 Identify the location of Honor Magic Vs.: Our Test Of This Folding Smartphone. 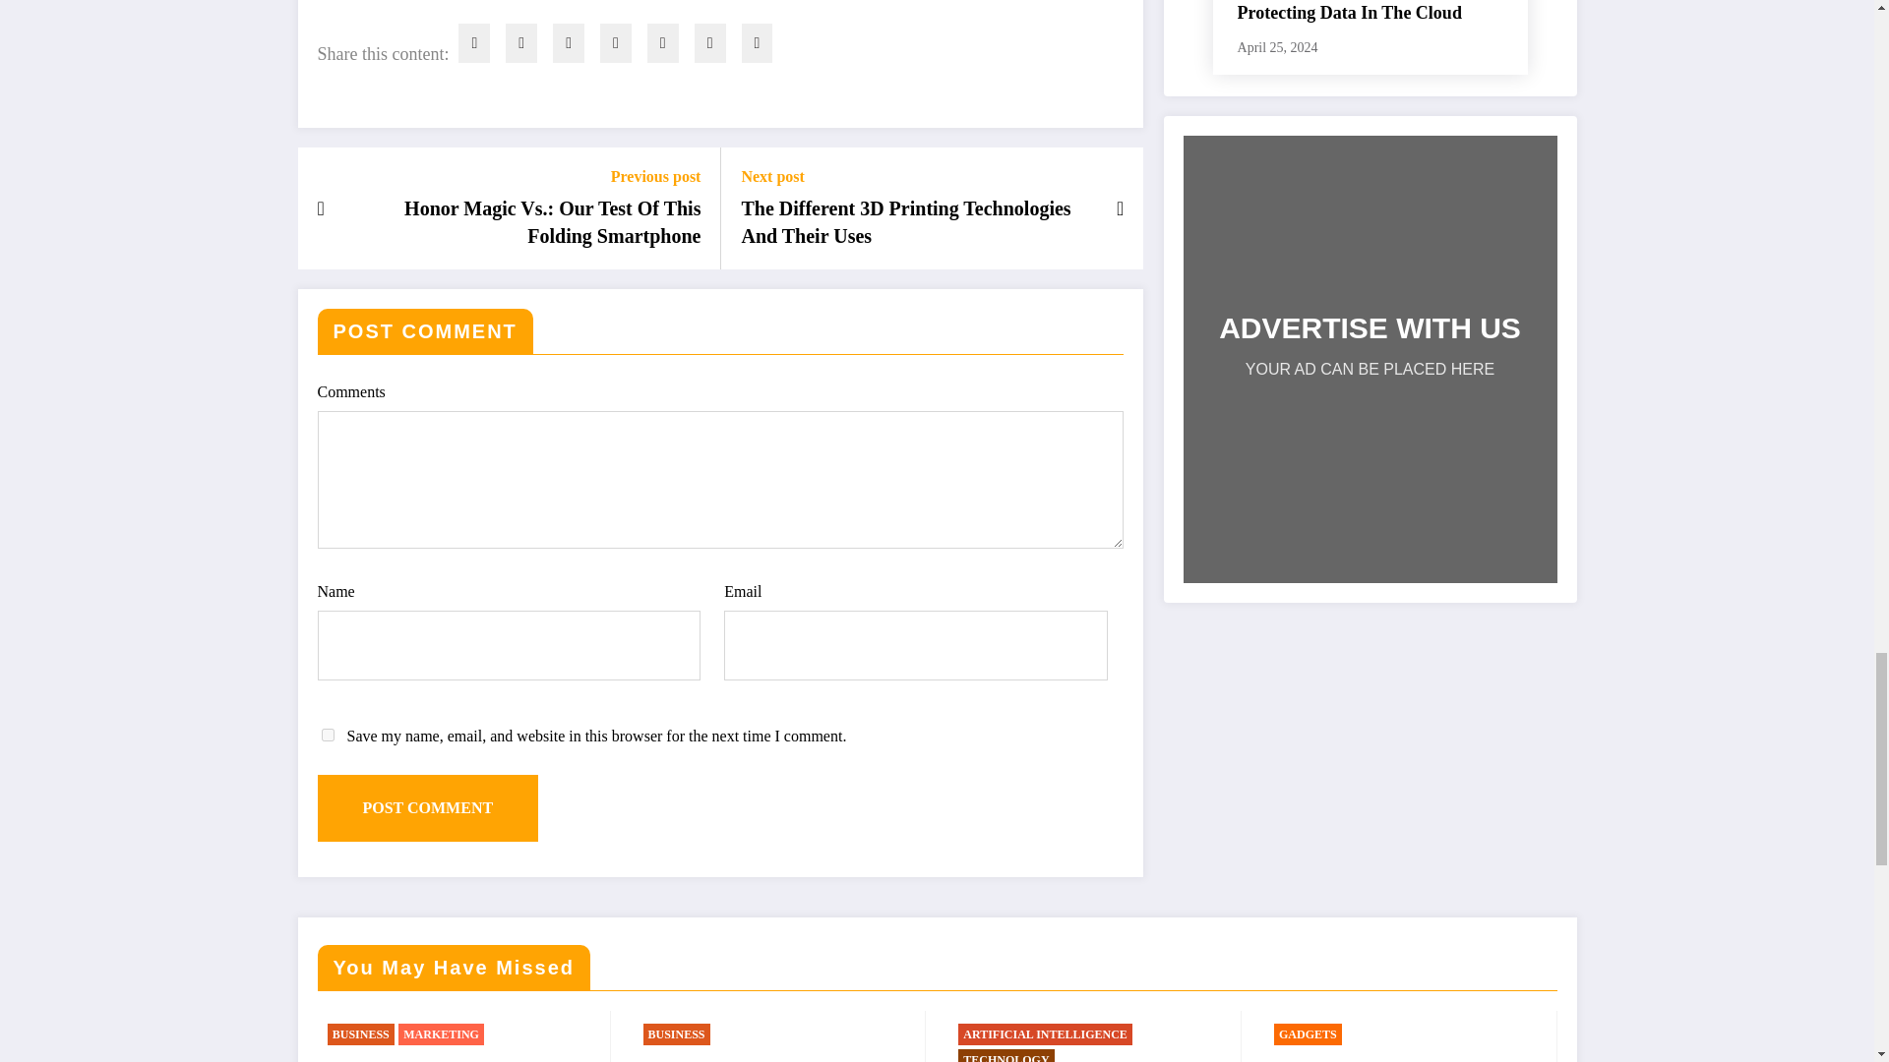
(523, 222).